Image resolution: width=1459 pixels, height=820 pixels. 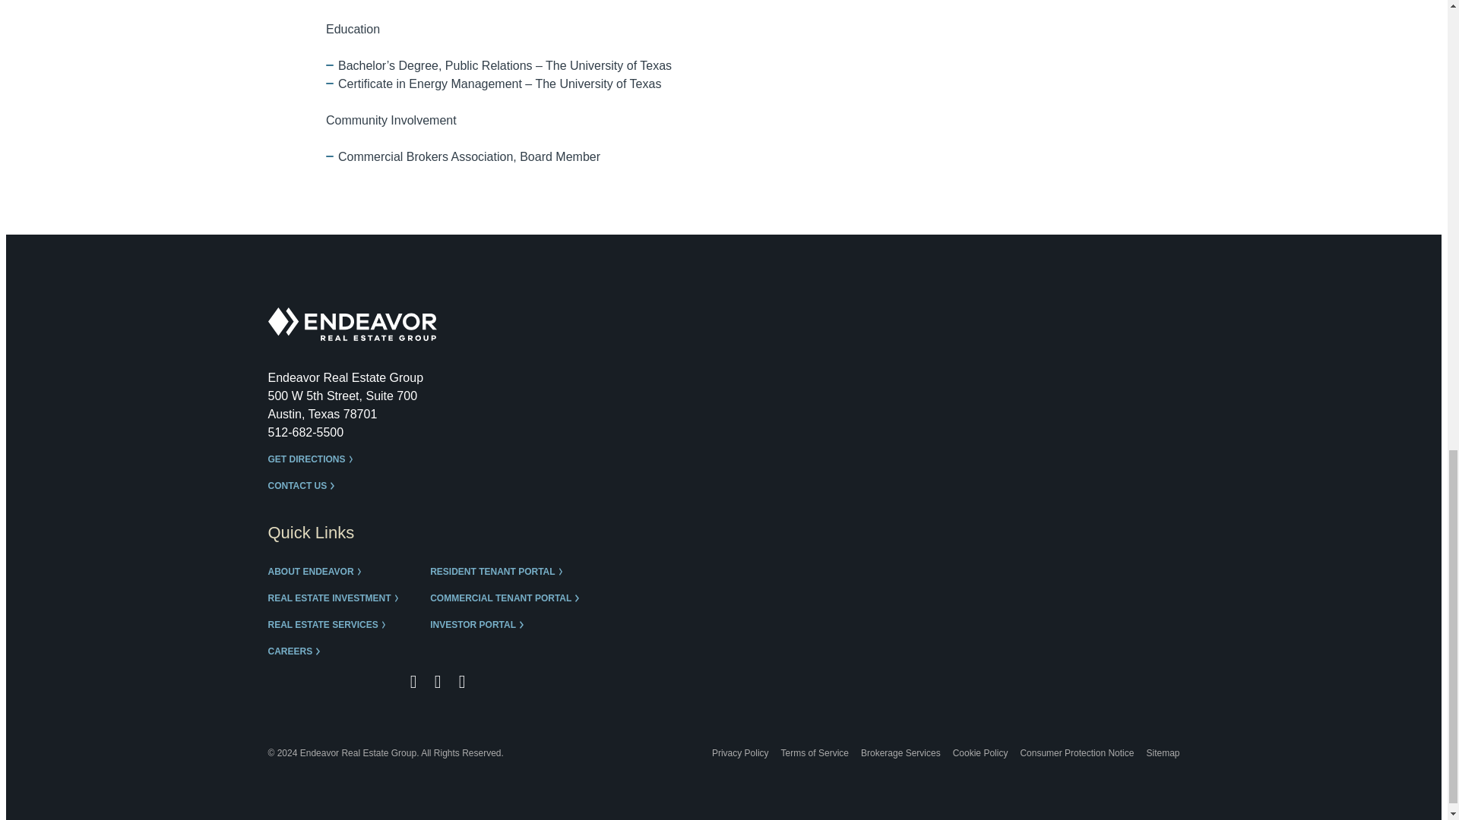 I want to click on 512-682-5500, so click(x=305, y=431).